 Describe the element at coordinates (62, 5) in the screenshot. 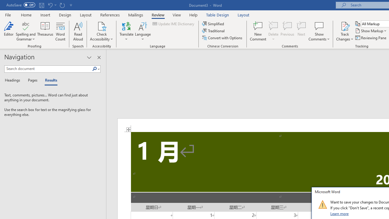

I see `Repeat Doc Close` at that location.